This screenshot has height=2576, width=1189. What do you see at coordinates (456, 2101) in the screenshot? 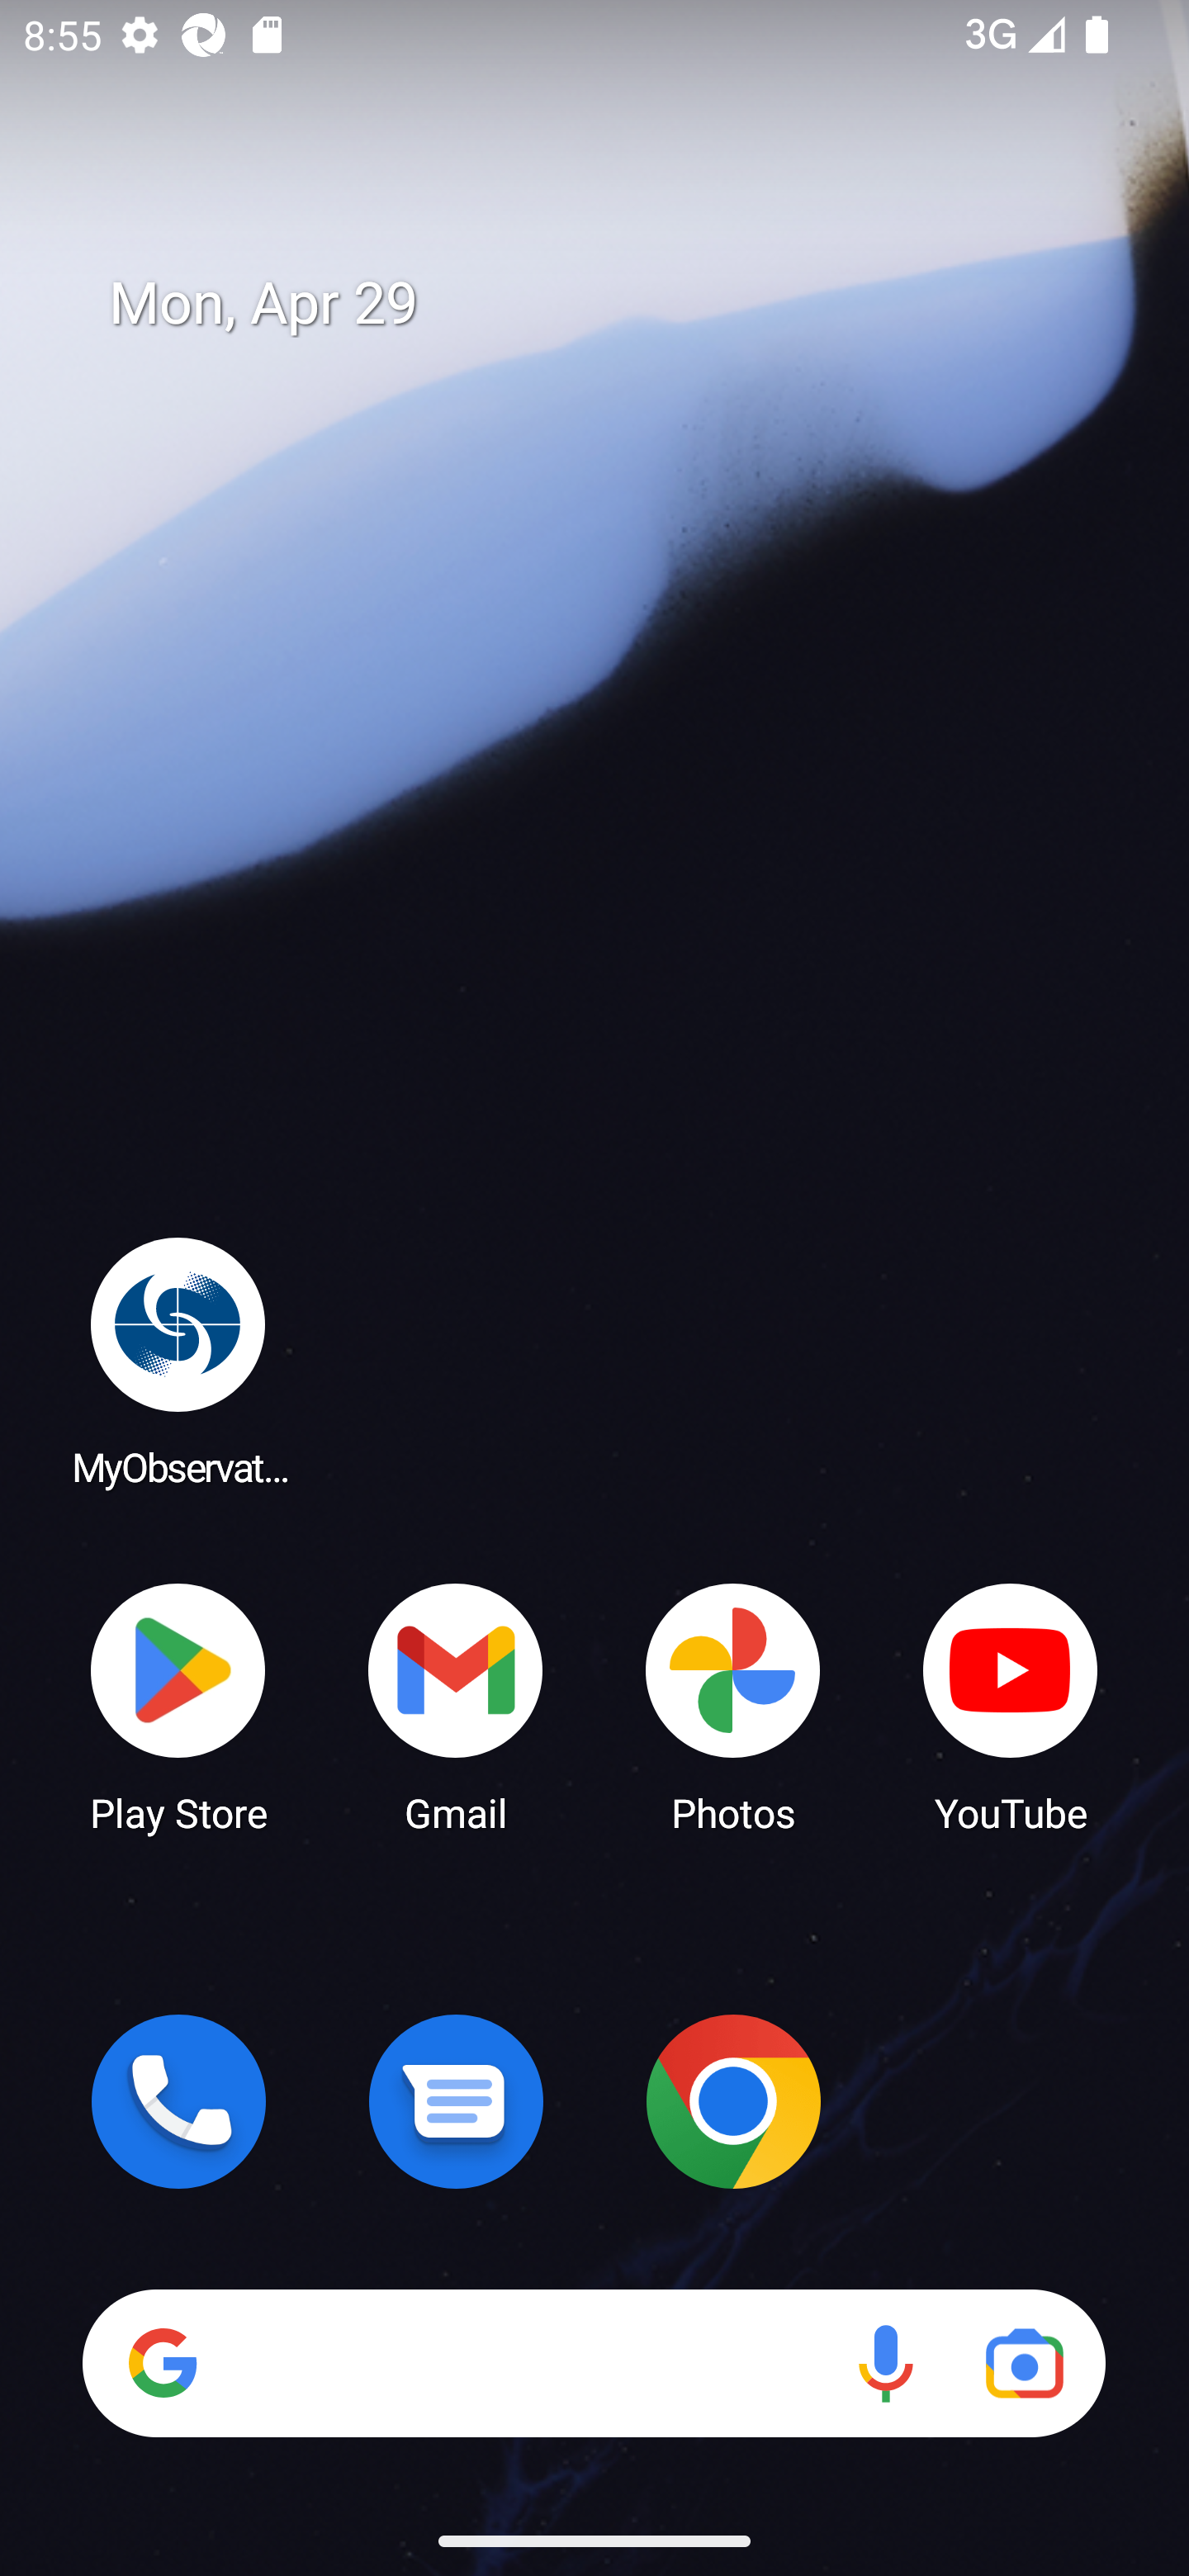
I see `Messages` at bounding box center [456, 2101].